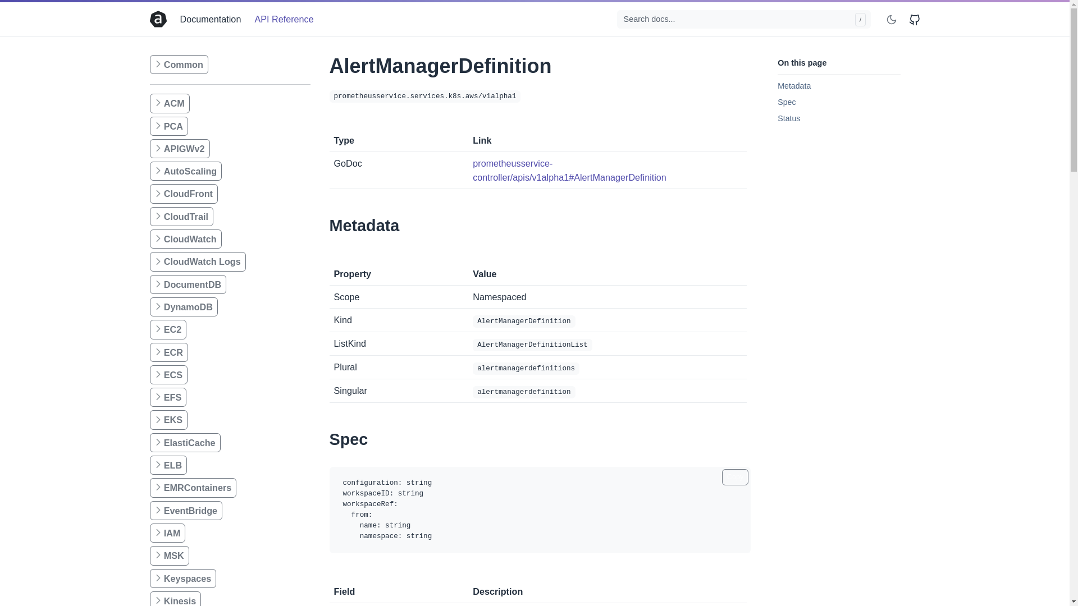  What do you see at coordinates (282, 19) in the screenshot?
I see `API Reference` at bounding box center [282, 19].